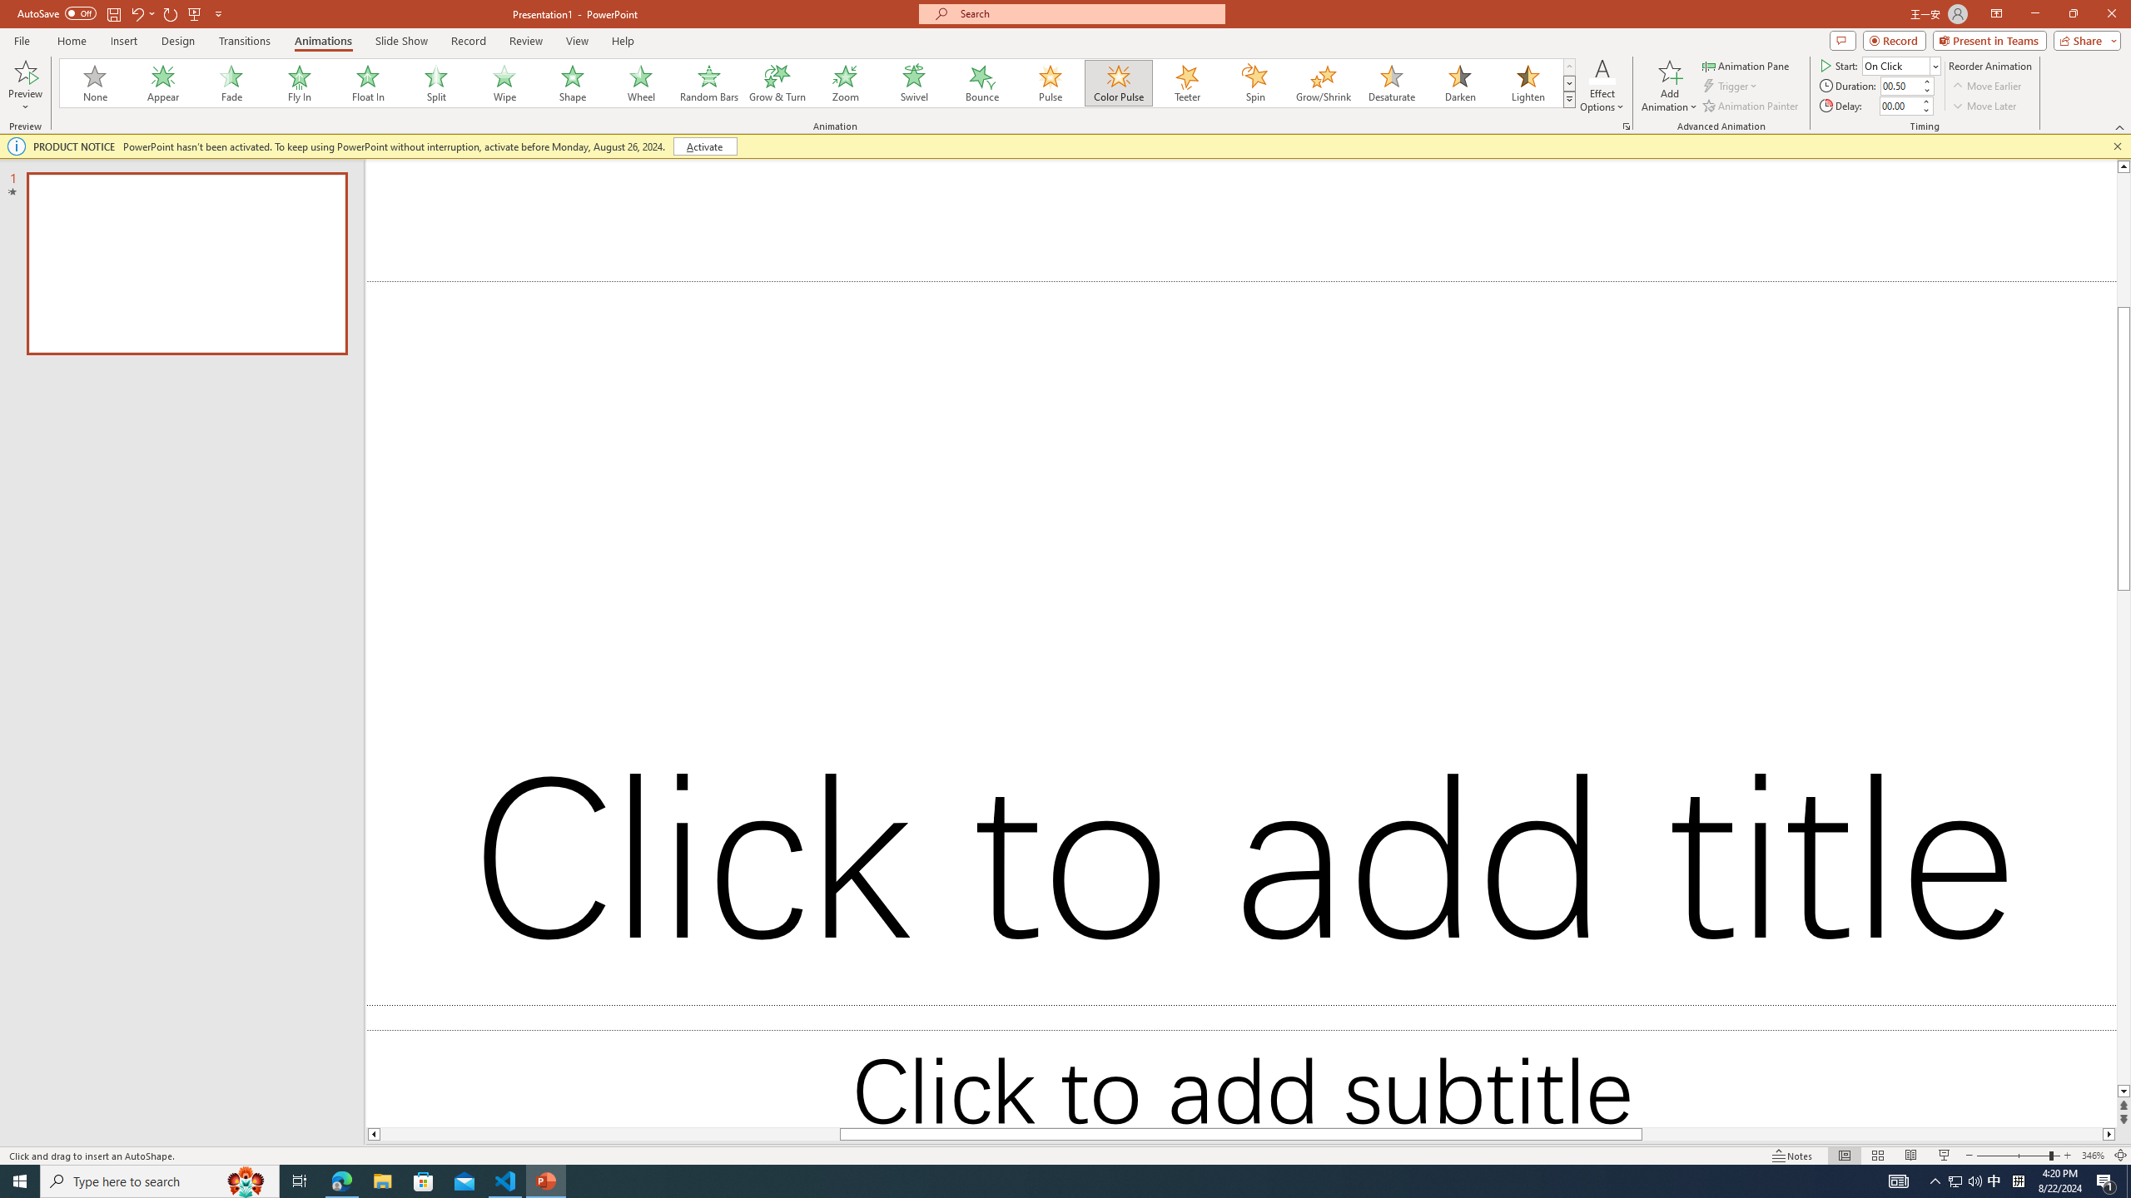 The height and width of the screenshot is (1198, 2131). Describe the element at coordinates (1900, 85) in the screenshot. I see `Animation Duration` at that location.